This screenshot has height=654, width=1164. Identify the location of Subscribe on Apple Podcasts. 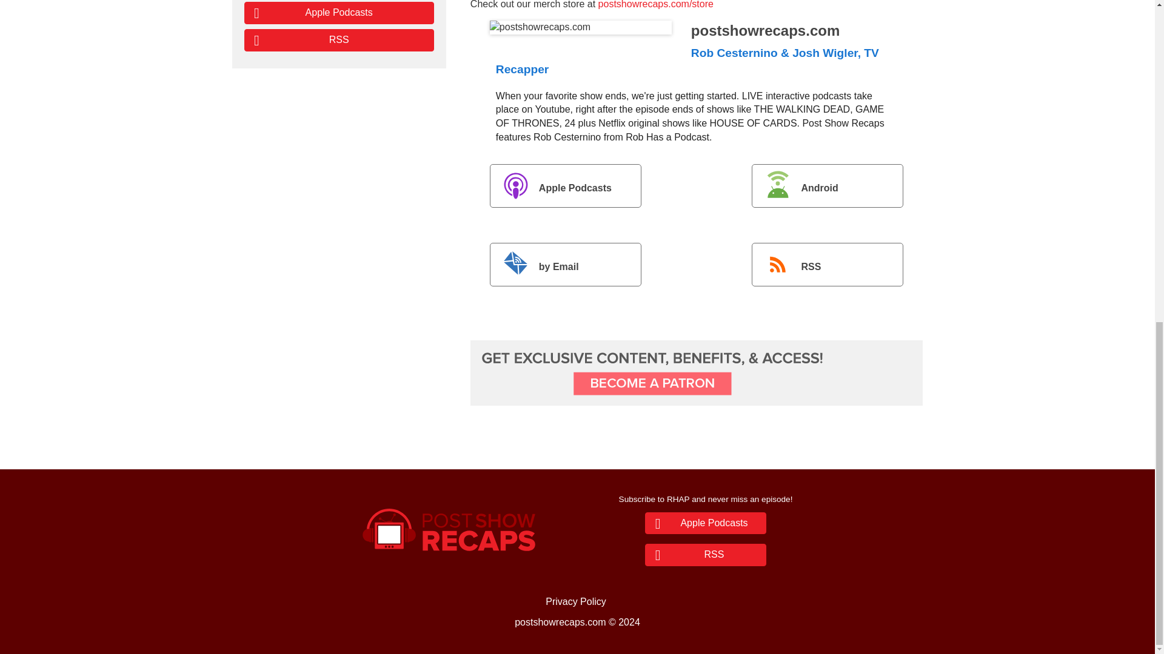
(565, 186).